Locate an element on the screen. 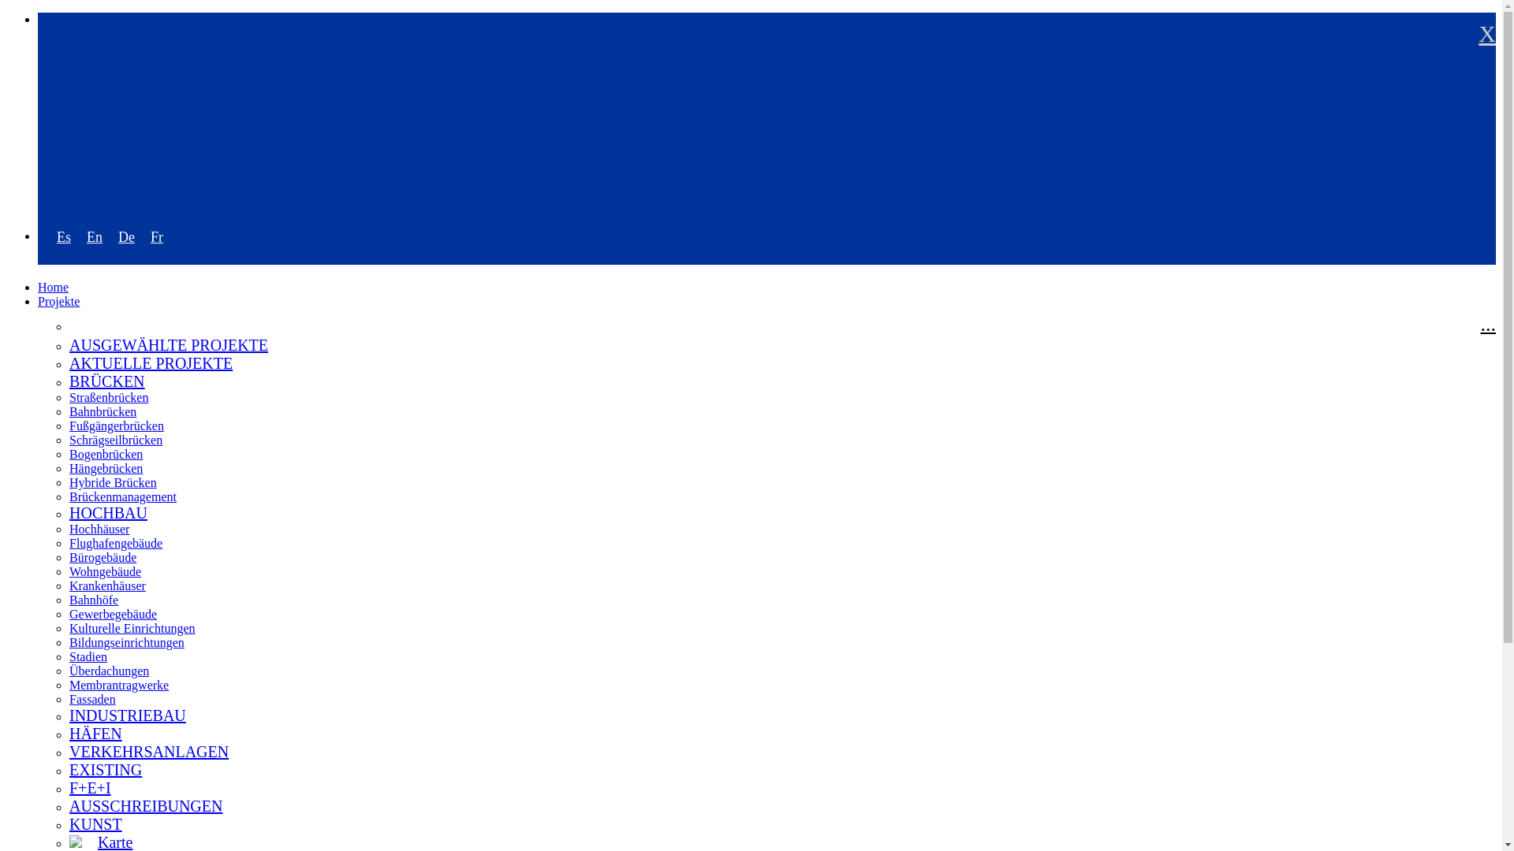 This screenshot has height=851, width=1514. Home is located at coordinates (53, 287).